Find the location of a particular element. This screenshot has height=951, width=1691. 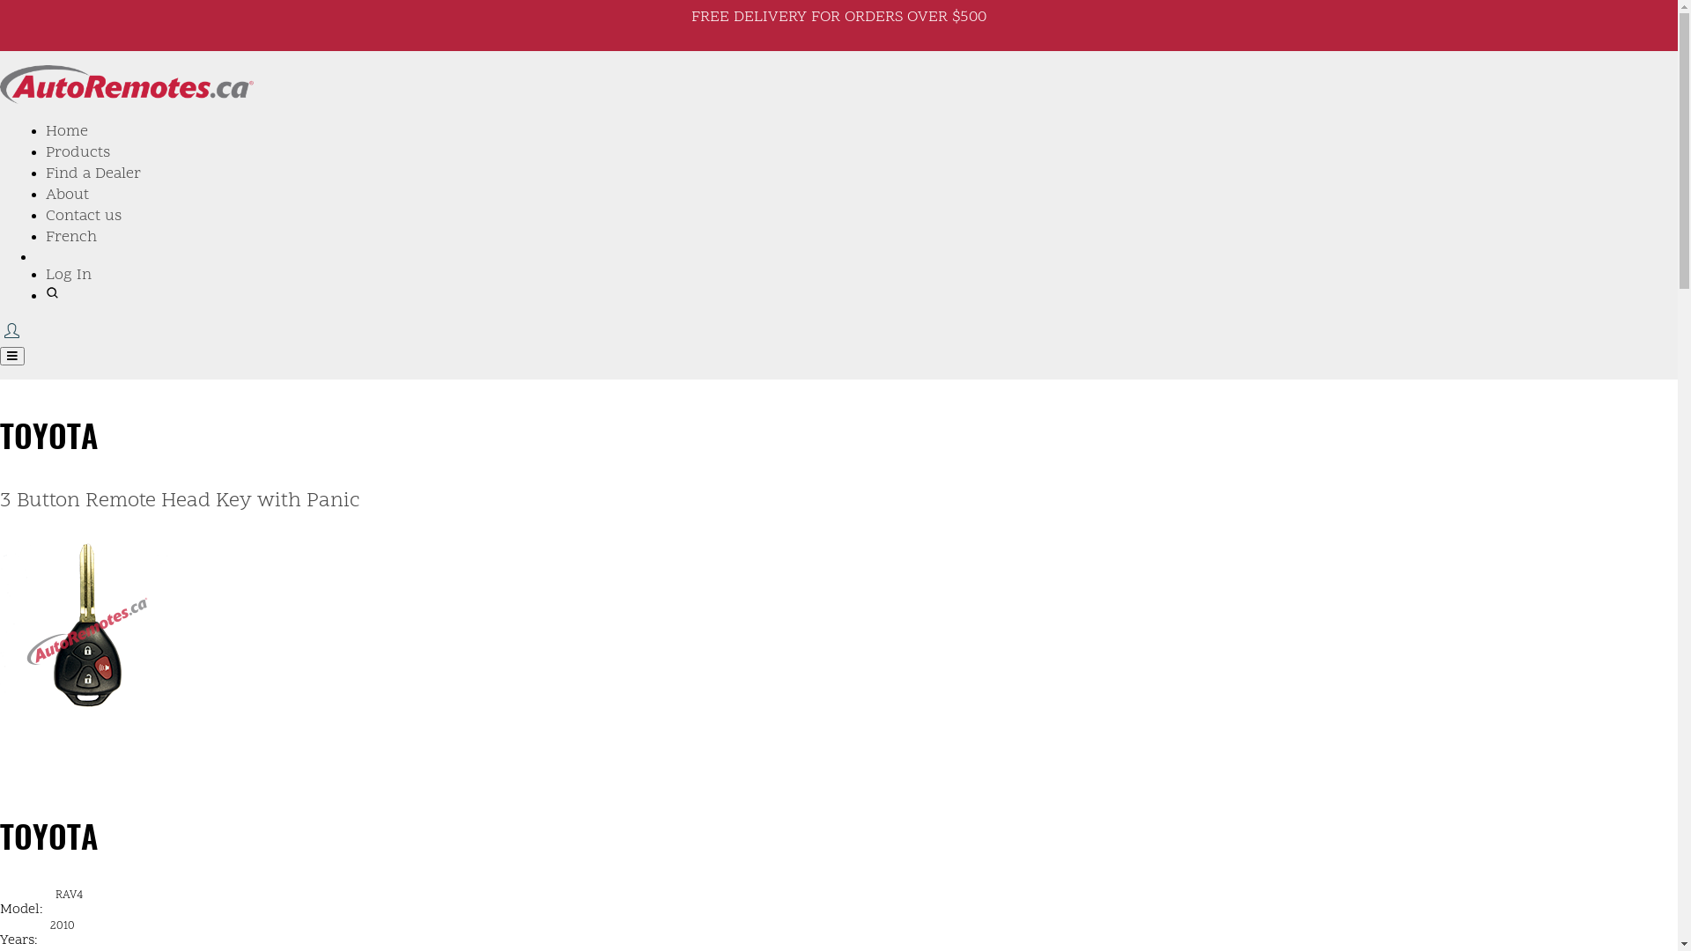

Log In is located at coordinates (69, 275).